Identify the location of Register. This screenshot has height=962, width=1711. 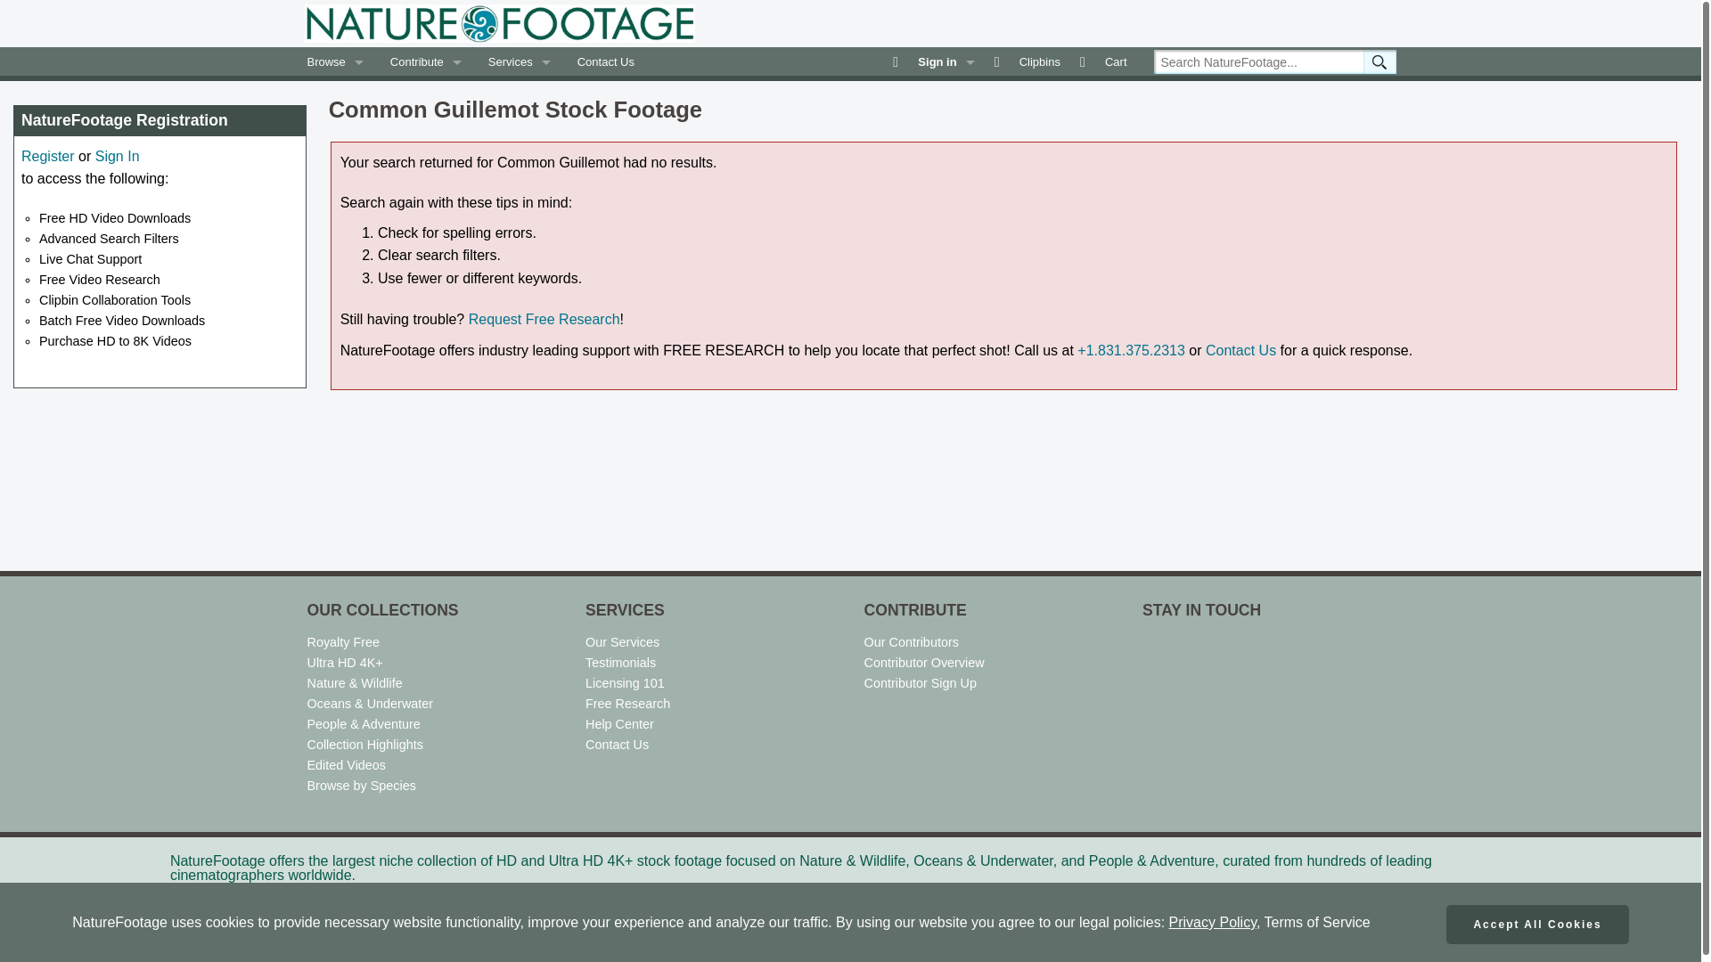
(48, 156).